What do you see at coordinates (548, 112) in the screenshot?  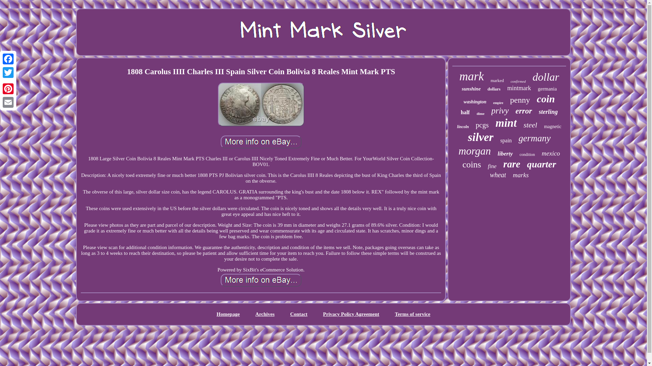 I see `sterling` at bounding box center [548, 112].